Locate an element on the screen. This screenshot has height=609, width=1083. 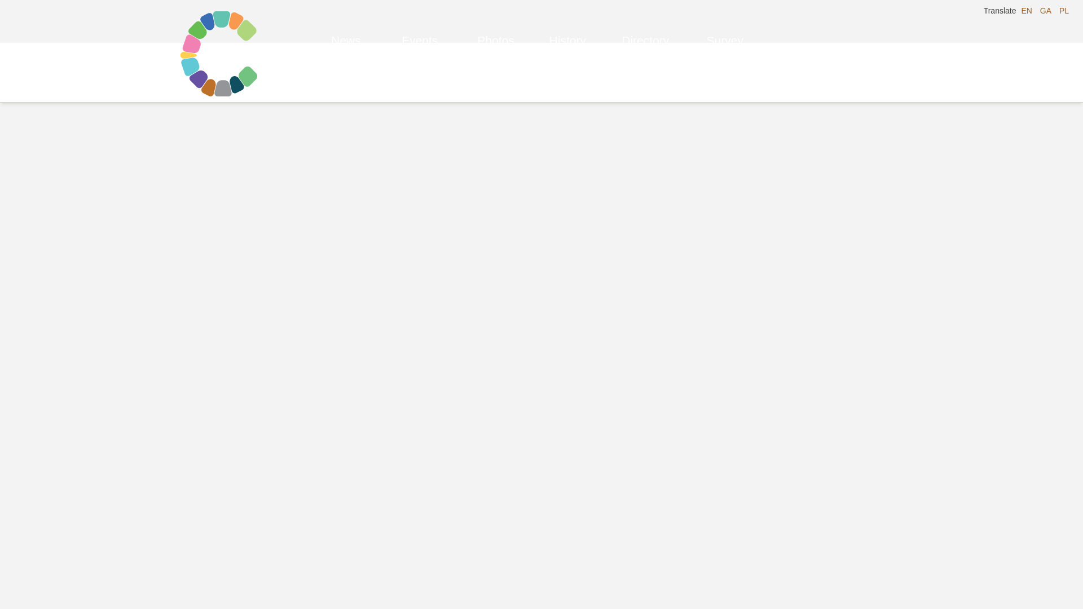
EN is located at coordinates (1027, 10).